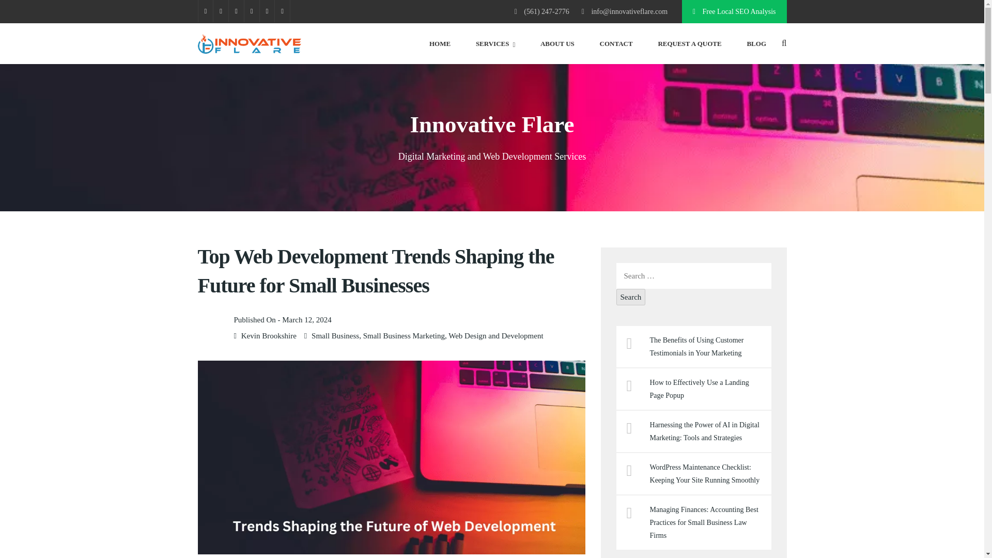  Describe the element at coordinates (734, 11) in the screenshot. I see `Free Local SEO Analysis` at that location.